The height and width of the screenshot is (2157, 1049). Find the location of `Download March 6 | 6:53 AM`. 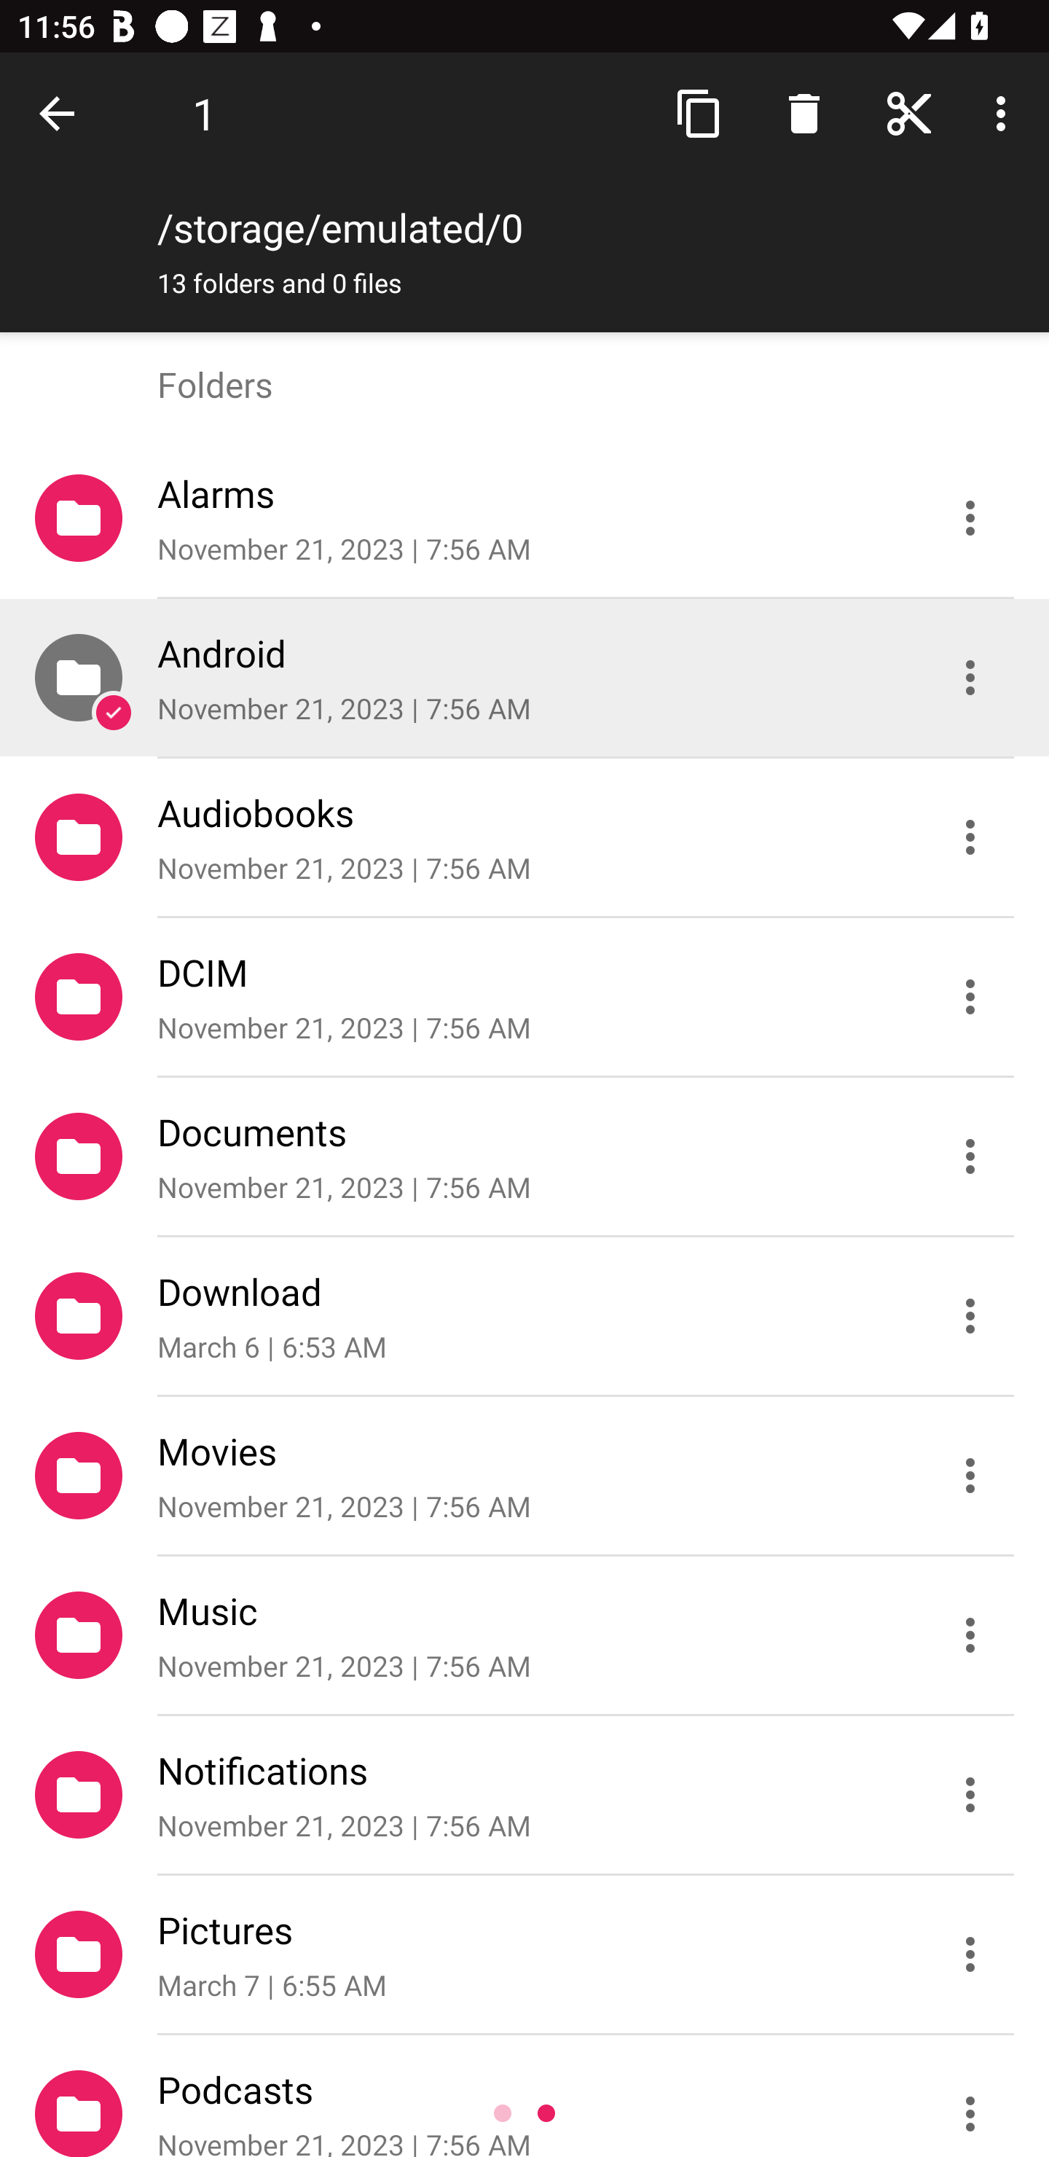

Download March 6 | 6:53 AM is located at coordinates (524, 1317).